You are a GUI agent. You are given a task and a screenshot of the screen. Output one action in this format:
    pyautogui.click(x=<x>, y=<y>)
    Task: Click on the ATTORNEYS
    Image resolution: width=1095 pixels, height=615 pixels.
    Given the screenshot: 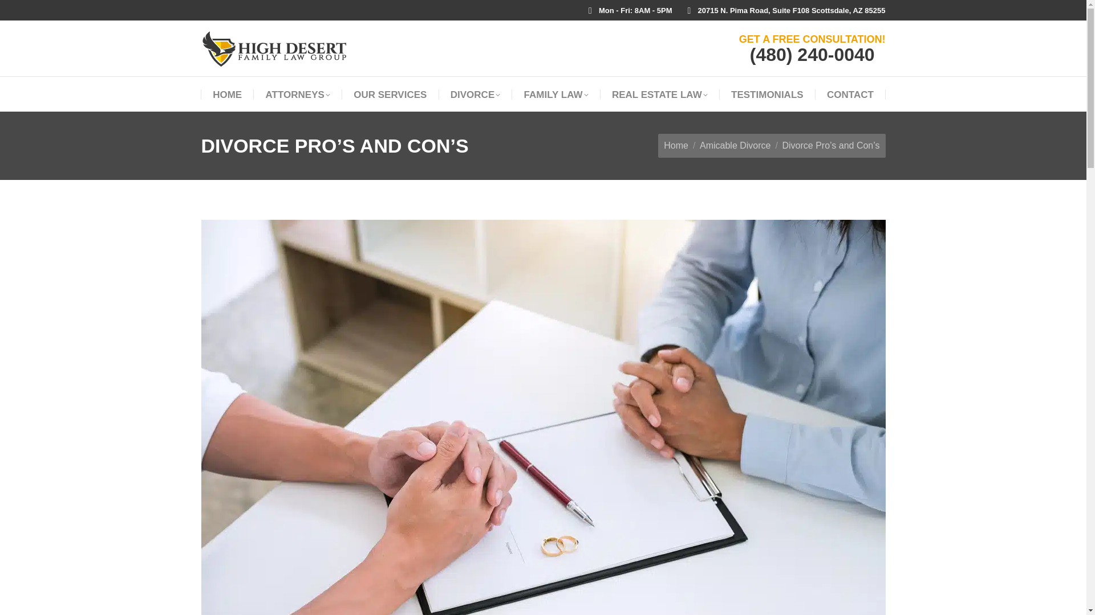 What is the action you would take?
    pyautogui.click(x=298, y=95)
    